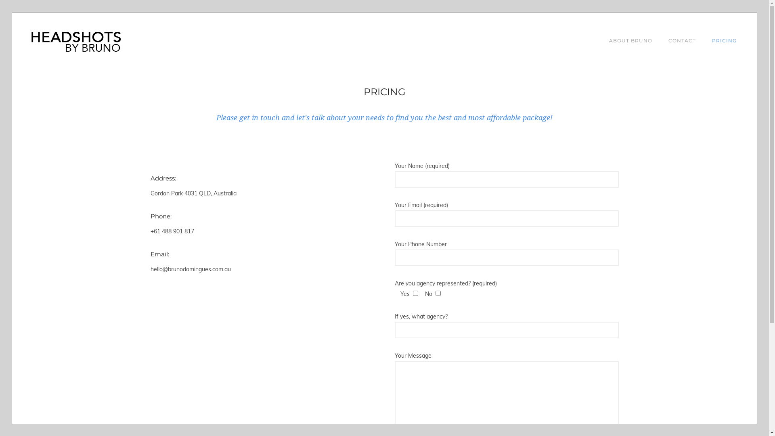  Describe the element at coordinates (682, 40) in the screenshot. I see `CONTACT` at that location.